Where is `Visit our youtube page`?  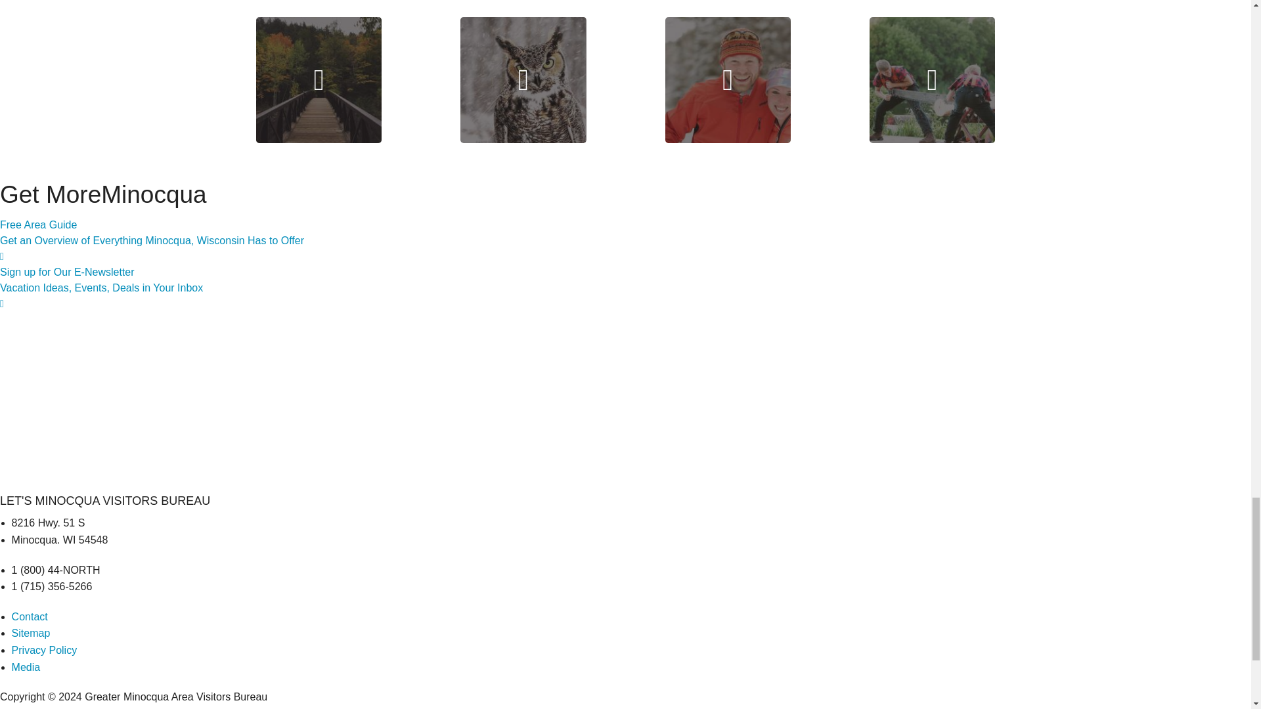
Visit our youtube page is located at coordinates (319, 79).